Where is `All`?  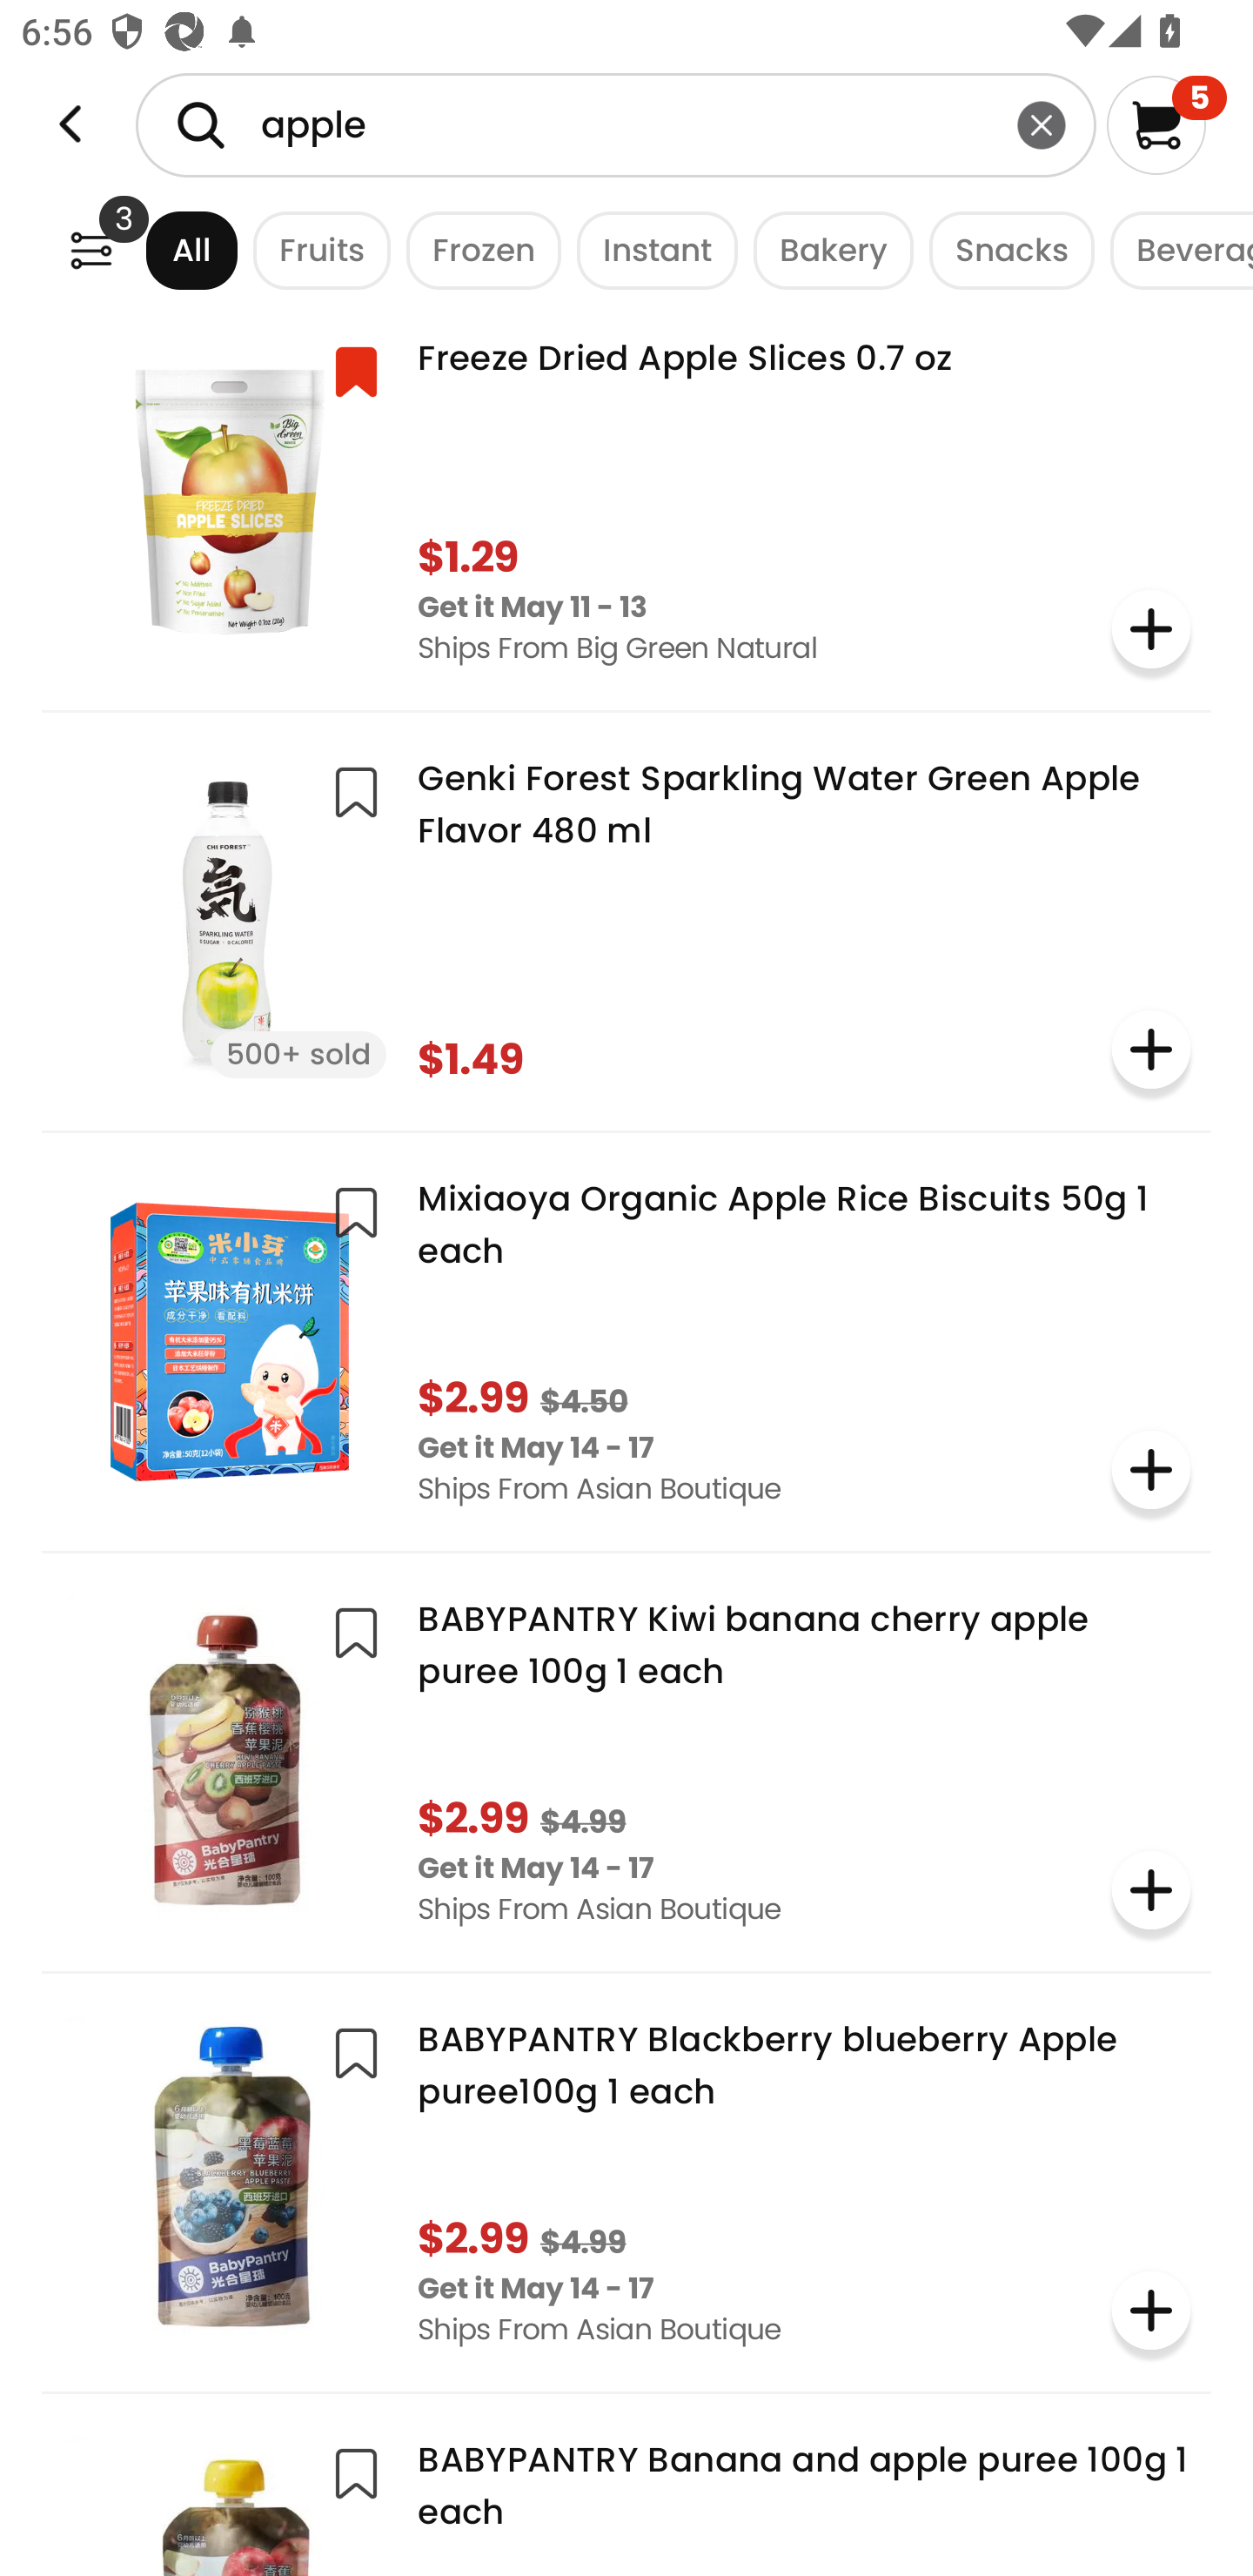 All is located at coordinates (164, 249).